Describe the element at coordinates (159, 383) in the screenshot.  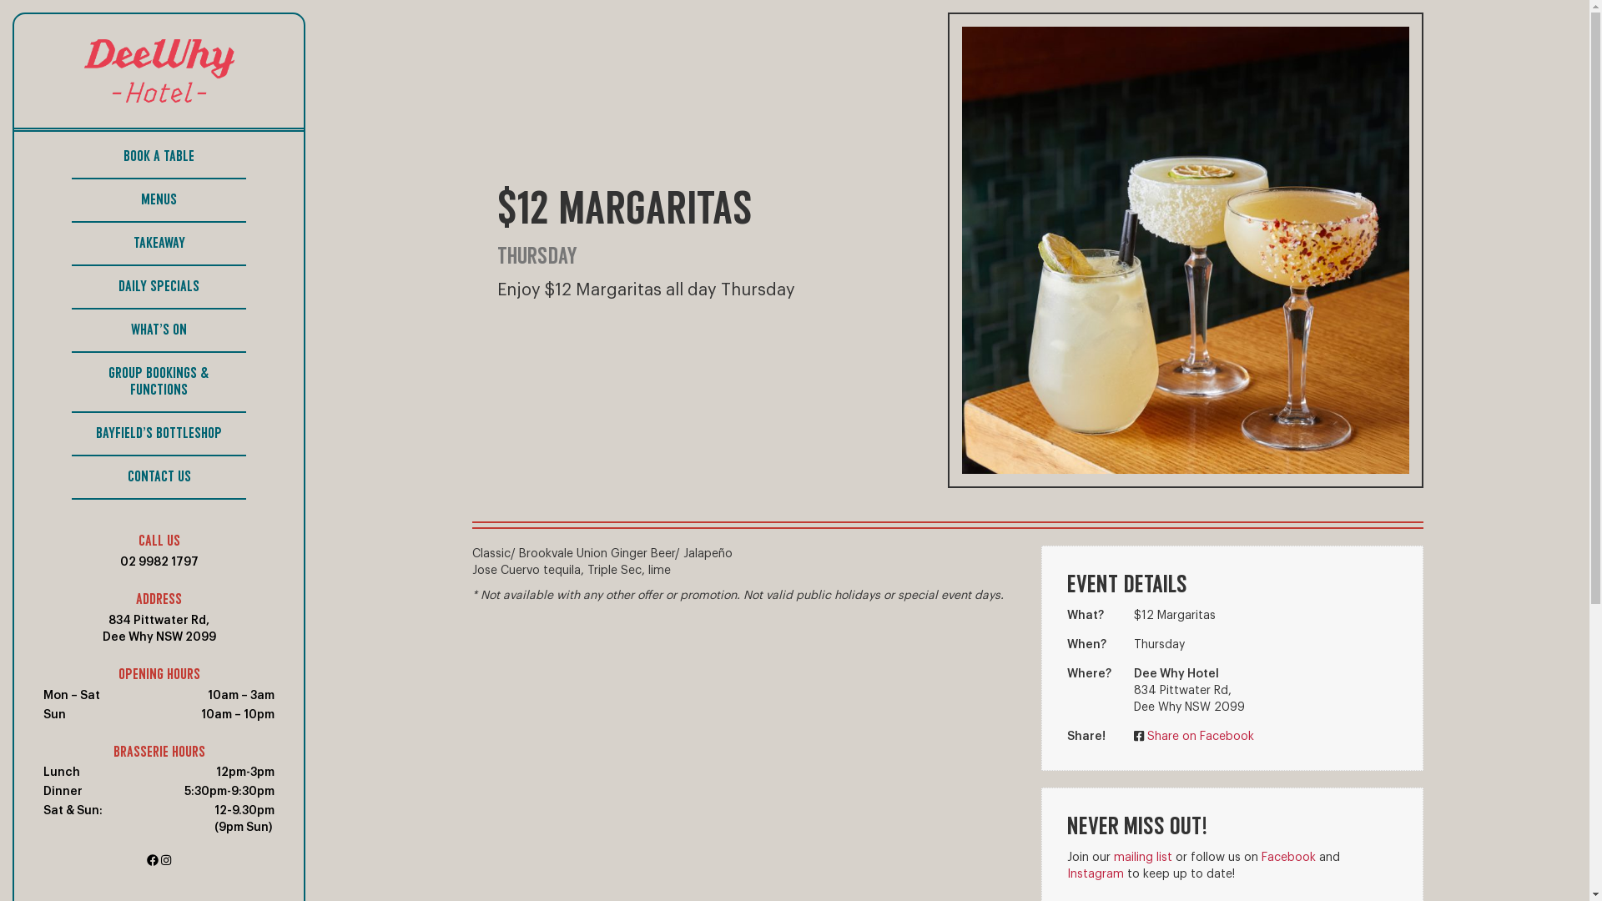
I see `Group Bookings & Functions` at that location.